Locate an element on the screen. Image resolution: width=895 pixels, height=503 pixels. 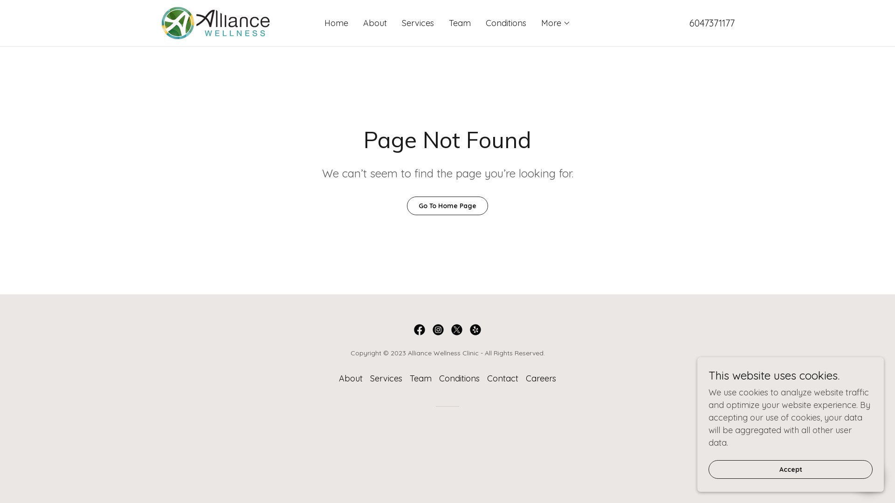
Team is located at coordinates (460, 23).